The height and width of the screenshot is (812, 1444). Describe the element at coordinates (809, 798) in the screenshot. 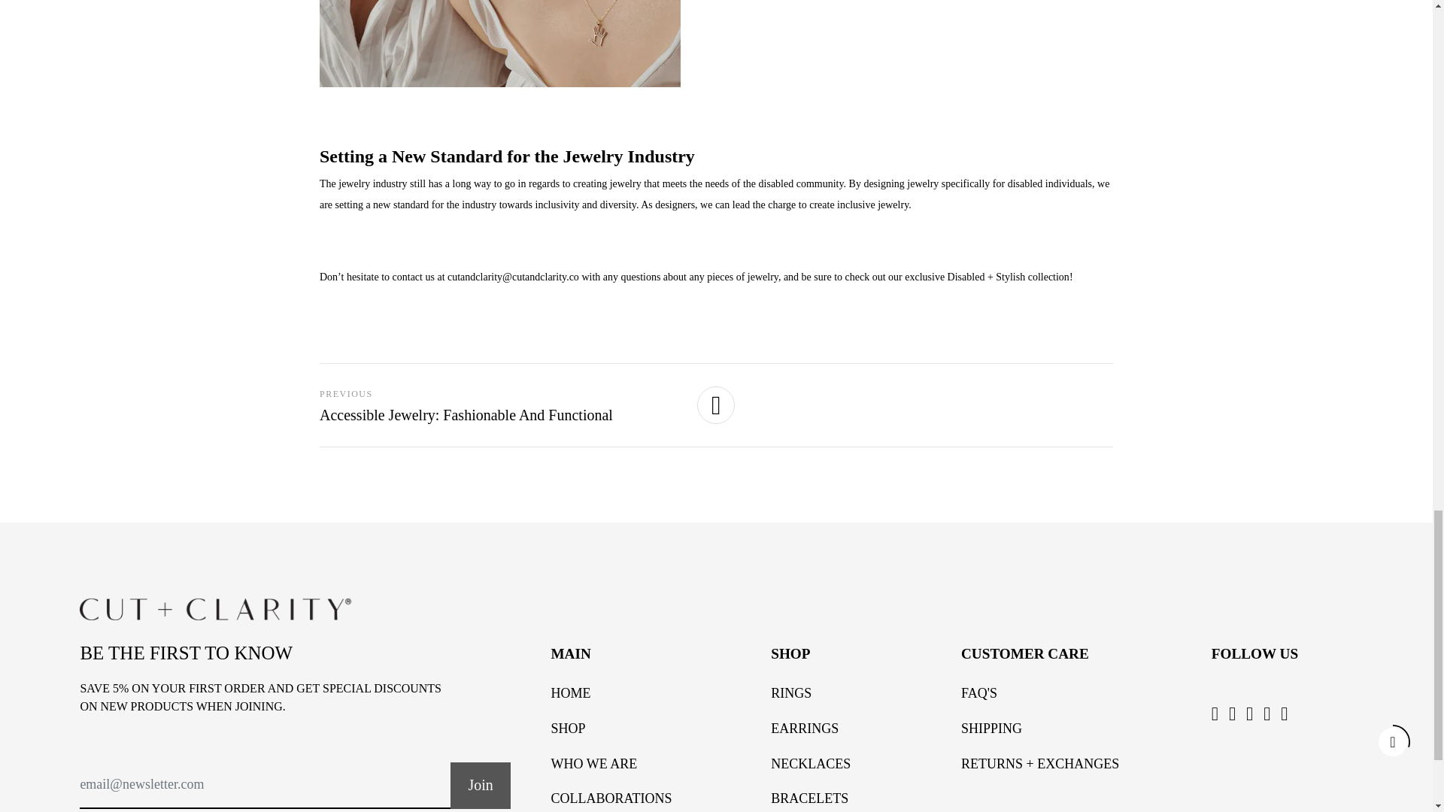

I see `Bracelets` at that location.